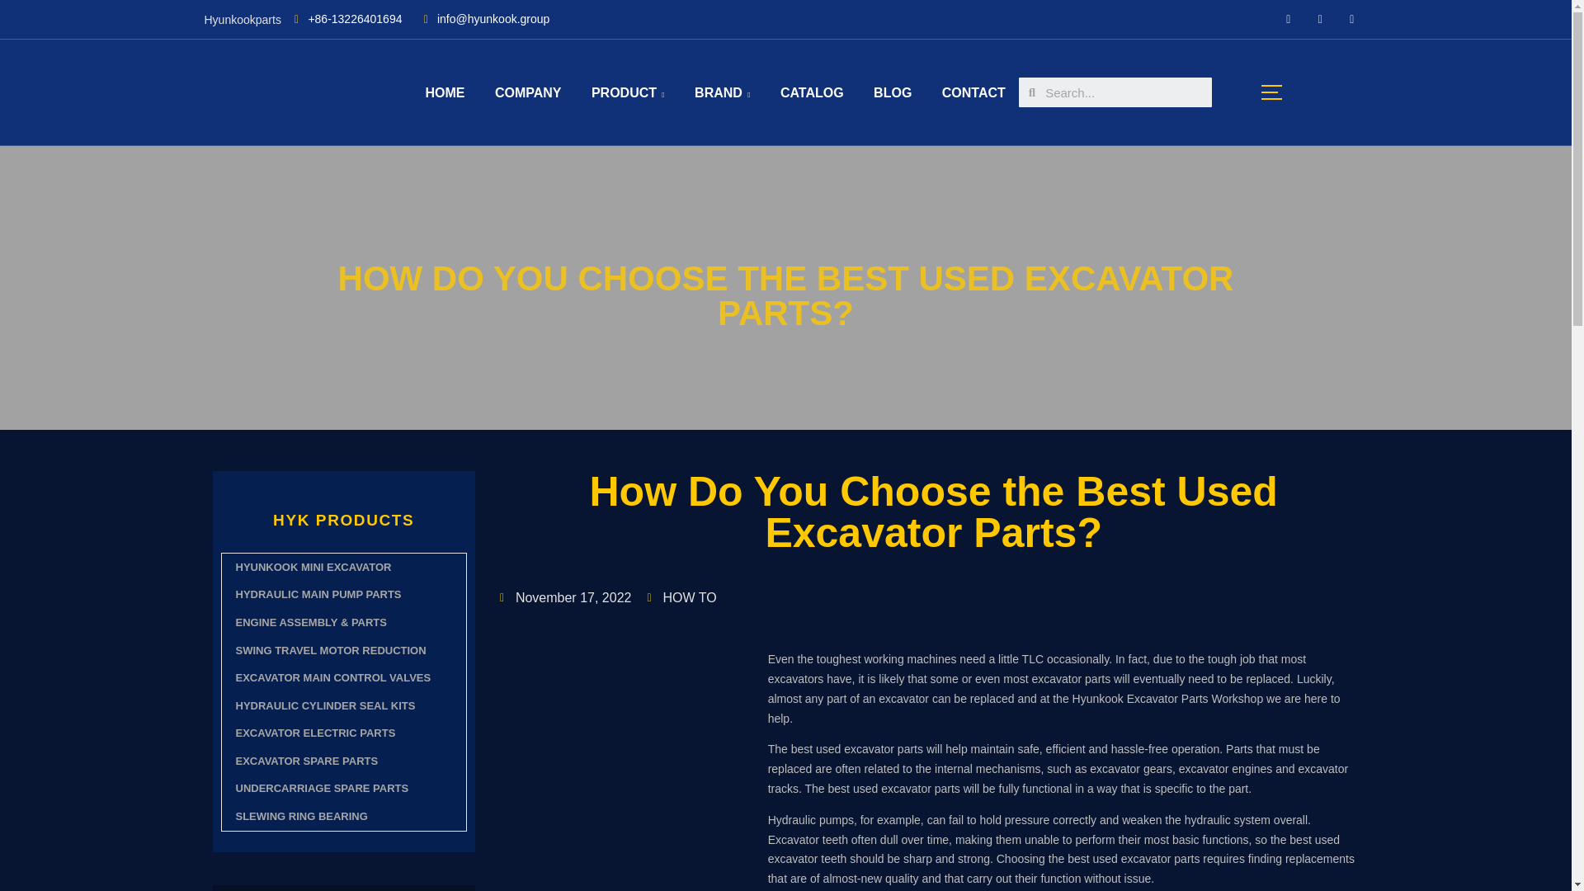 This screenshot has height=891, width=1584. I want to click on PRODUCT, so click(627, 92).